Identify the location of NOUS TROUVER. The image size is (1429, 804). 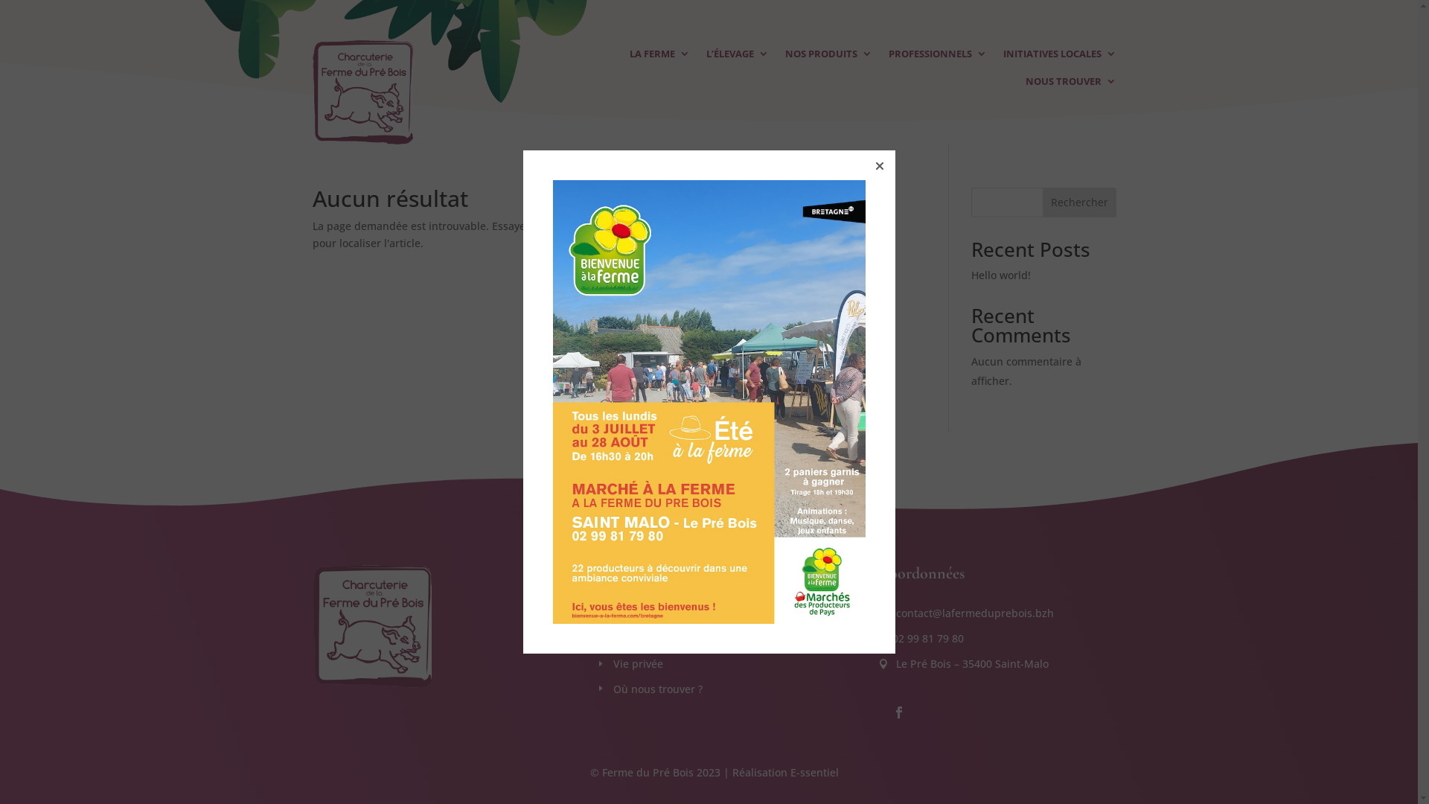
(1071, 85).